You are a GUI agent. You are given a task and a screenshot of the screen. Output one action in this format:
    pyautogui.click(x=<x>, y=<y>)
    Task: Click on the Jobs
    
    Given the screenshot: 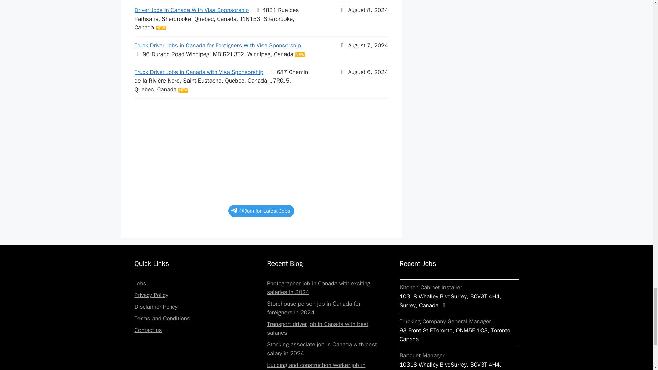 What is the action you would take?
    pyautogui.click(x=140, y=283)
    